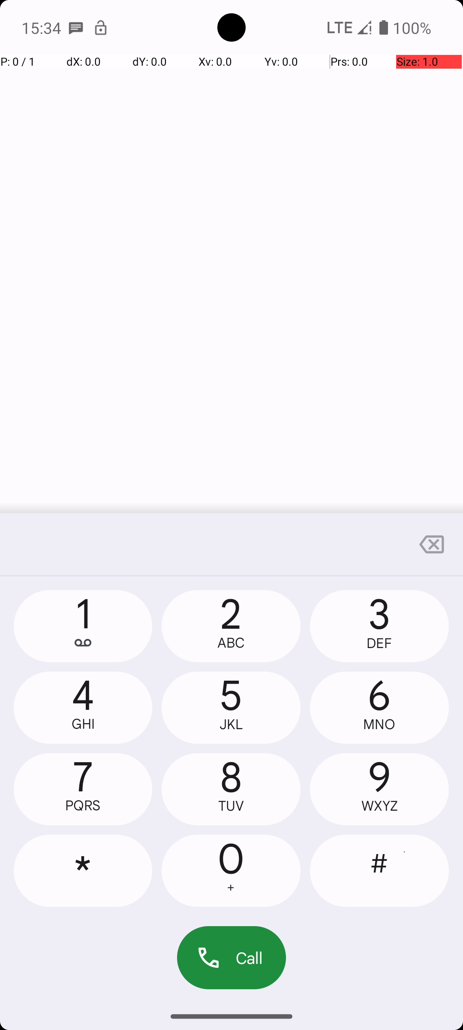 The image size is (463, 1030). Describe the element at coordinates (83, 789) in the screenshot. I see `7,PQRS` at that location.